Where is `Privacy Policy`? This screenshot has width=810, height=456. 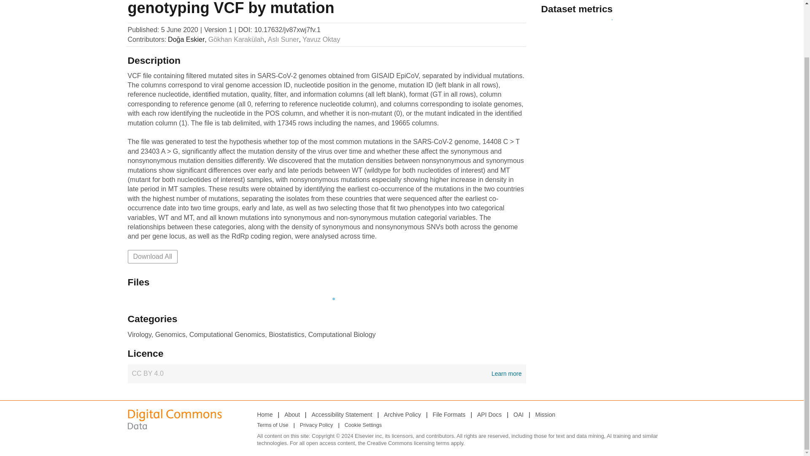 Privacy Policy is located at coordinates (316, 425).